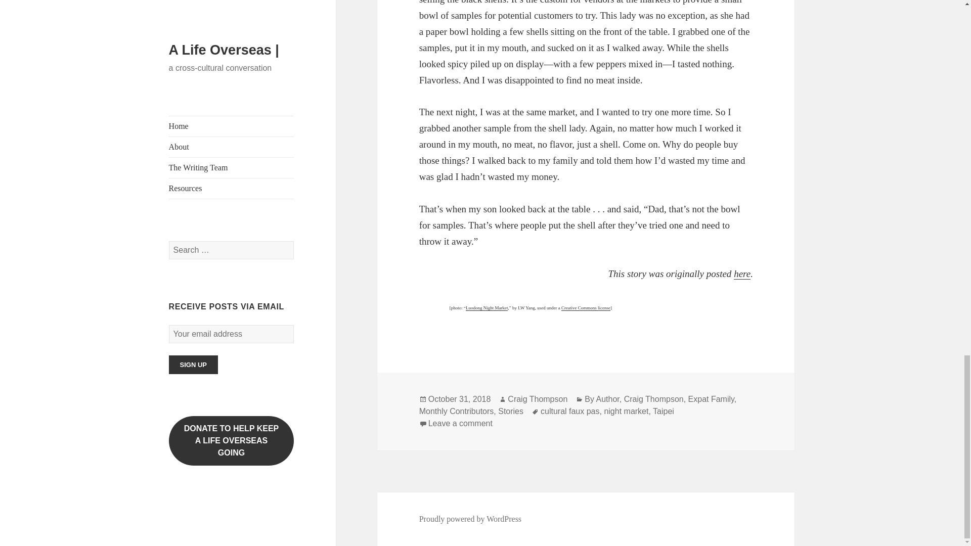  Describe the element at coordinates (570, 411) in the screenshot. I see `cultural faux pas` at that location.